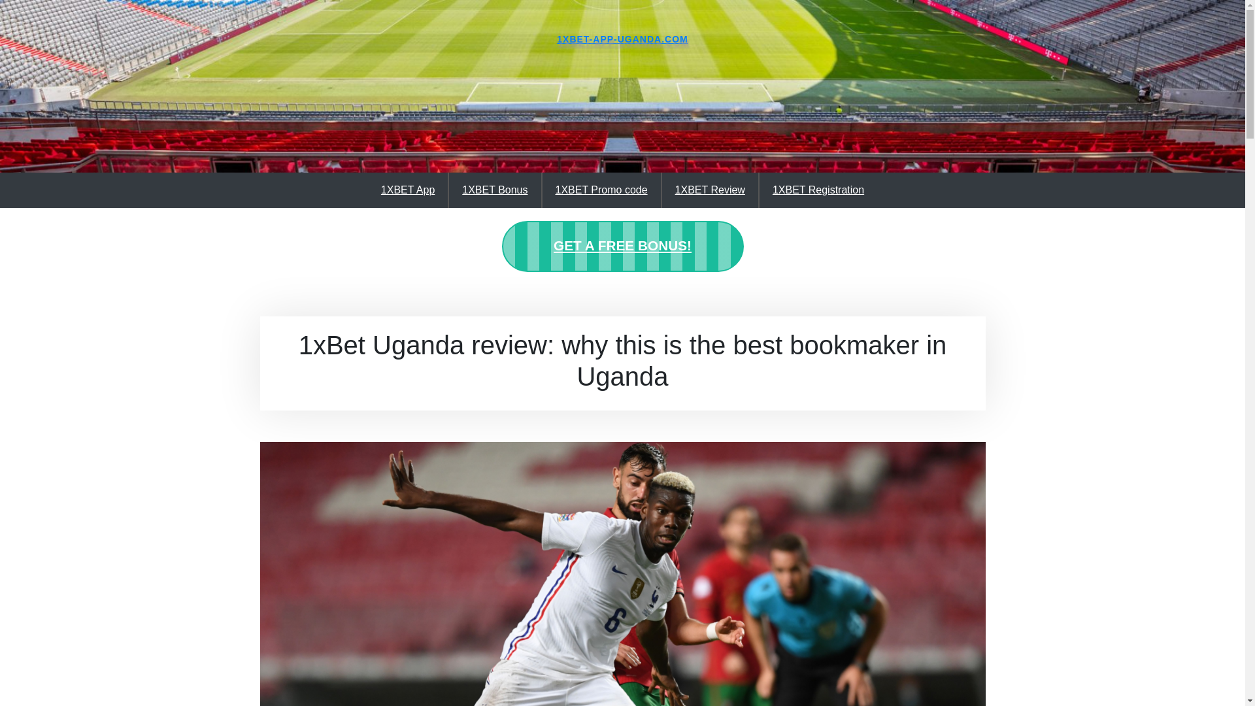 The image size is (1255, 706). I want to click on 1XBET Bonus, so click(495, 190).